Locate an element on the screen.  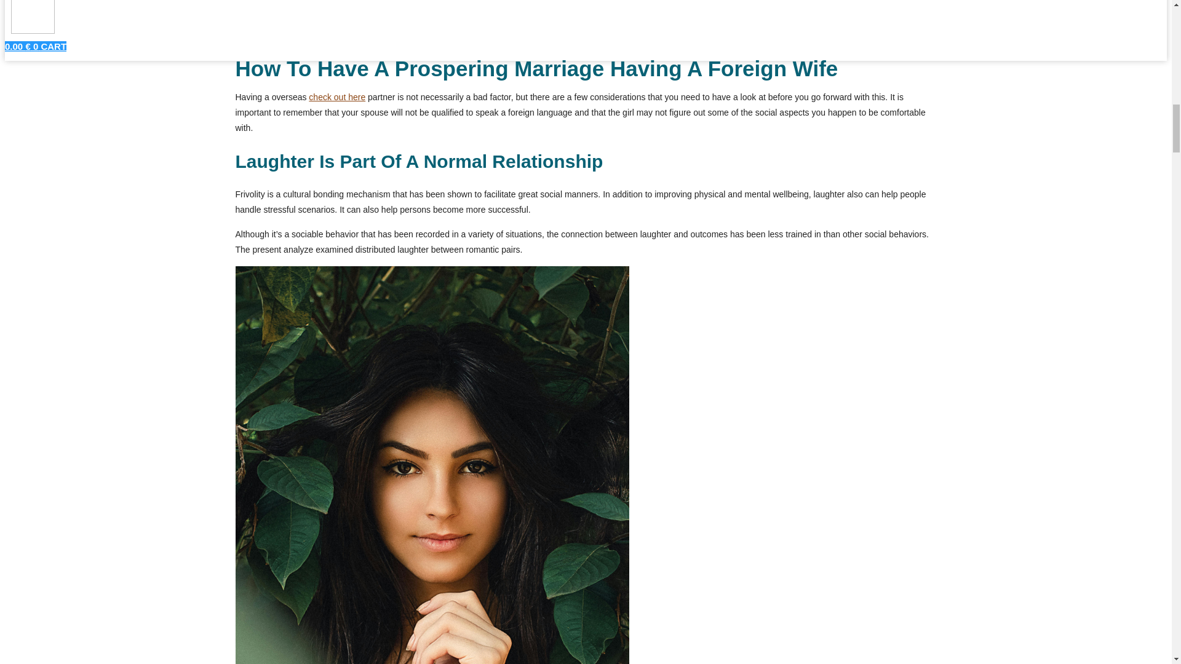
check out here is located at coordinates (336, 97).